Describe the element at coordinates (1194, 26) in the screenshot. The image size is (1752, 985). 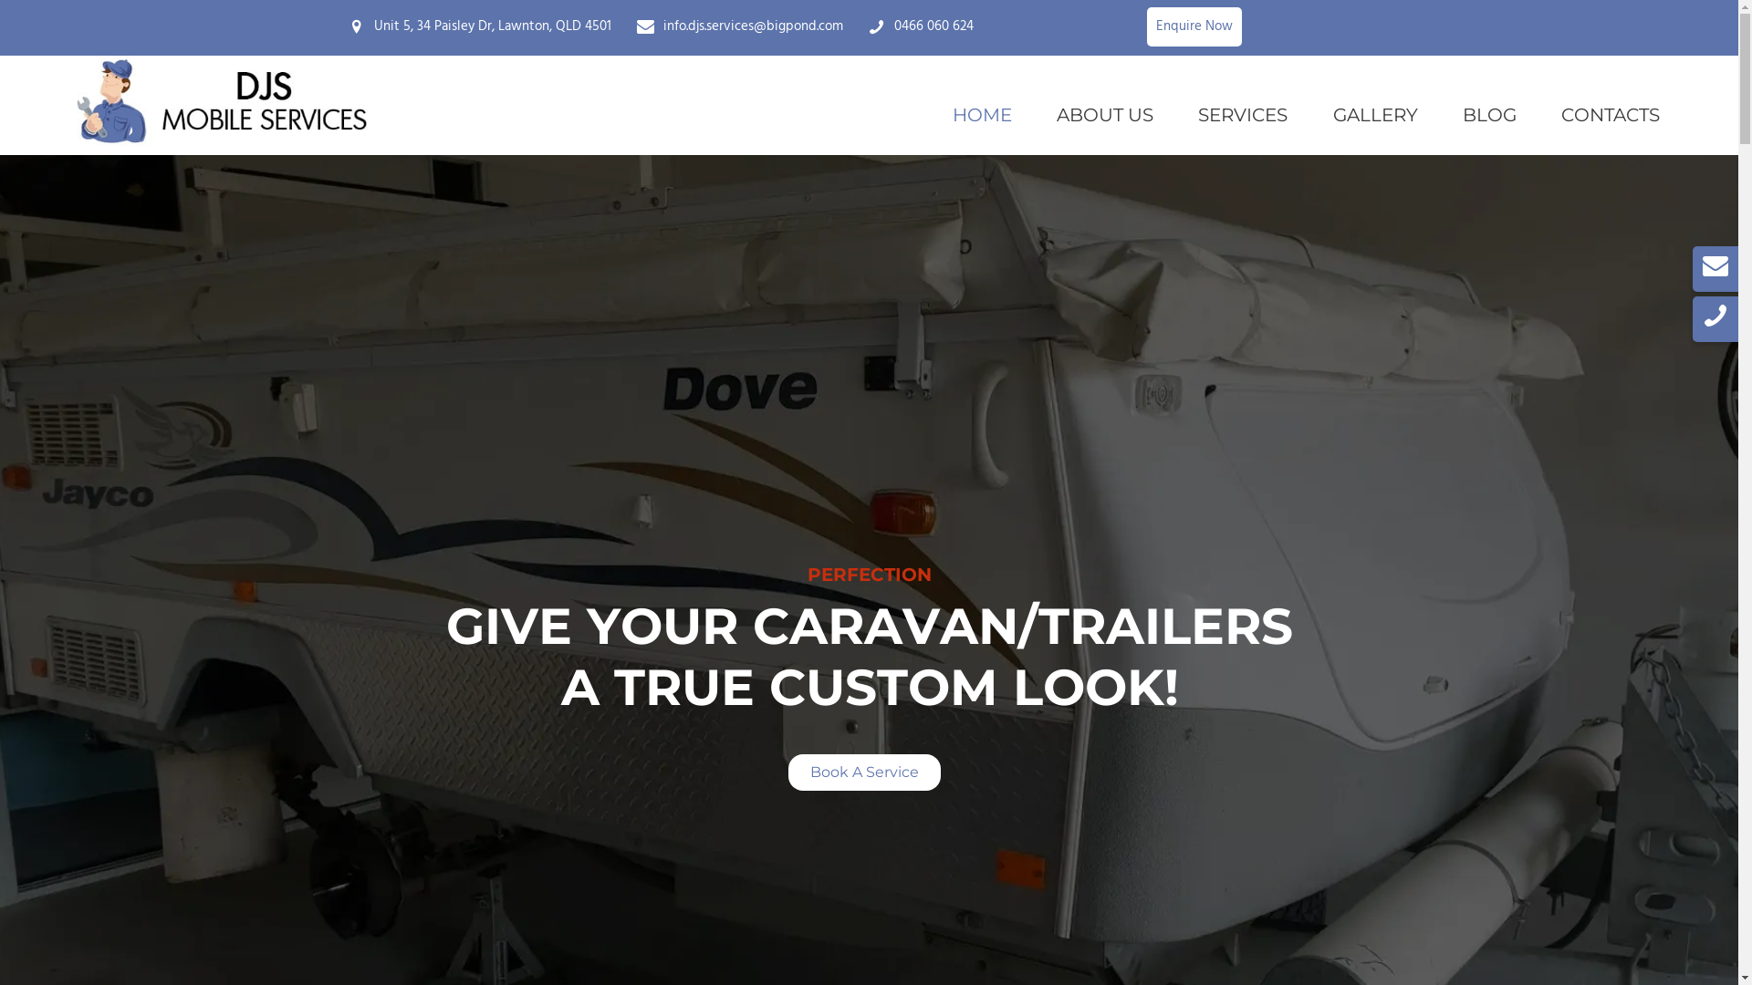
I see `Enquire Now` at that location.